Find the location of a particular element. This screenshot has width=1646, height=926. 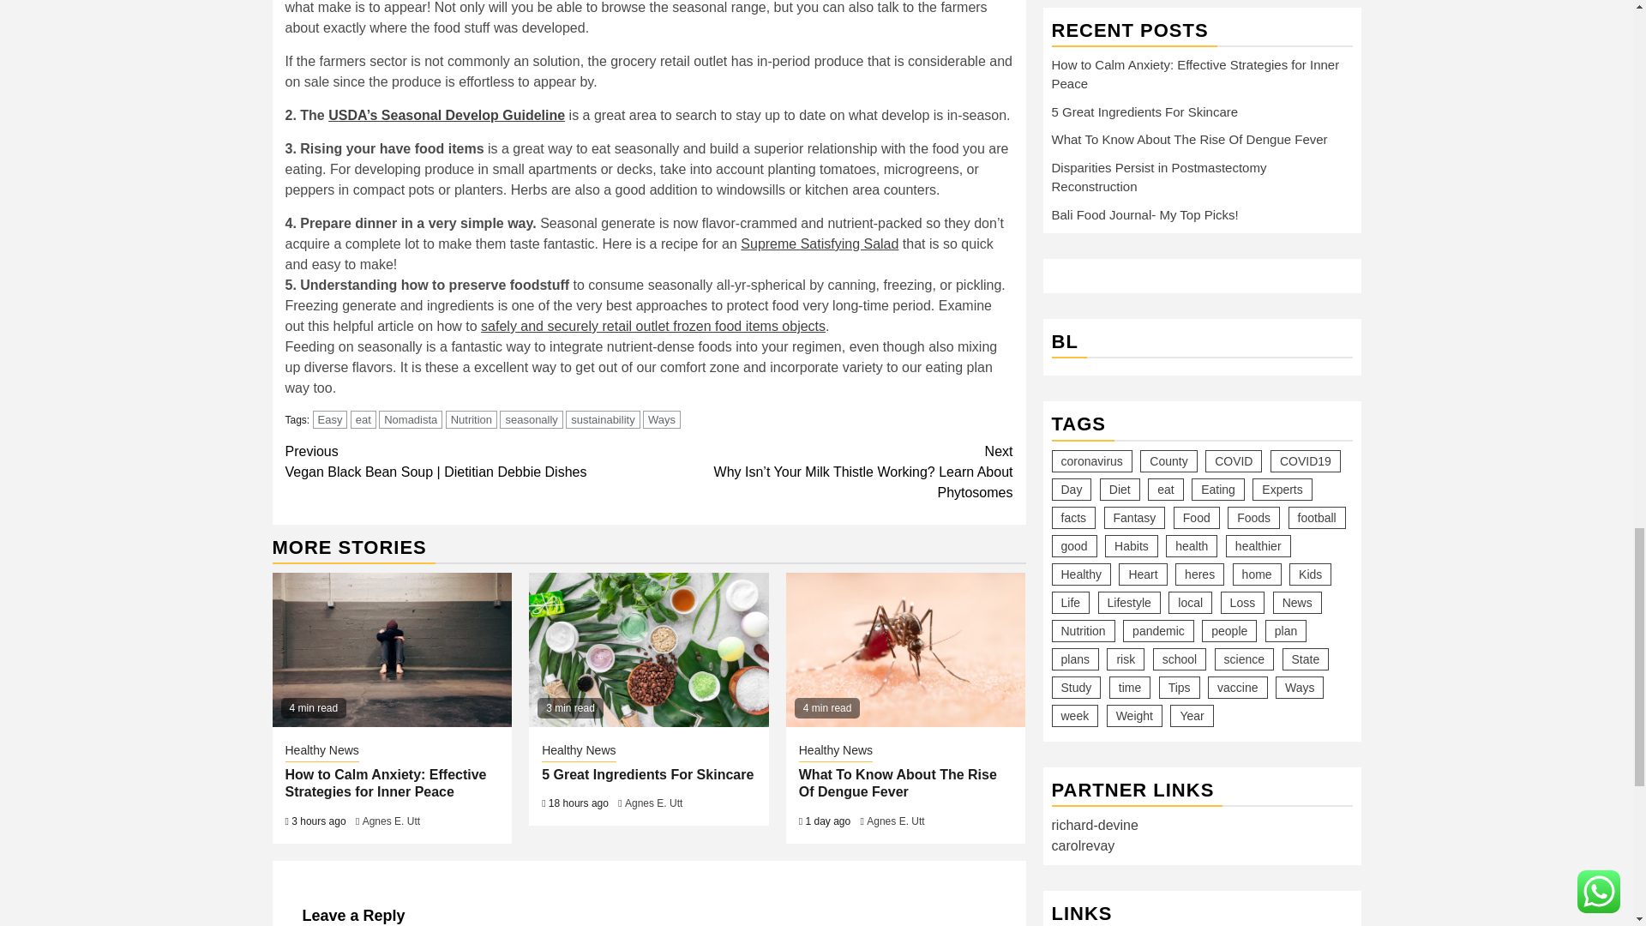

Nutrition is located at coordinates (472, 420).